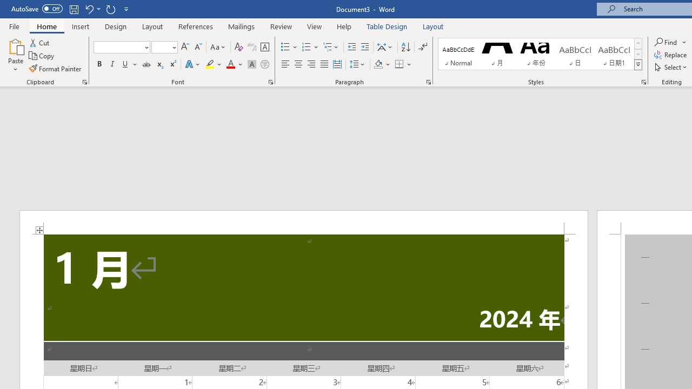 Image resolution: width=692 pixels, height=389 pixels. Describe the element at coordinates (285, 65) in the screenshot. I see `Align Left` at that location.